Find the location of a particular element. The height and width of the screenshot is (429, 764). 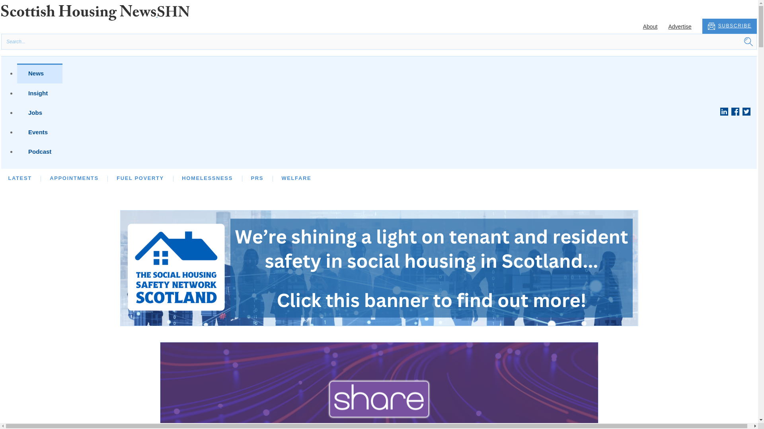

INTERVIEWS is located at coordinates (113, 178).